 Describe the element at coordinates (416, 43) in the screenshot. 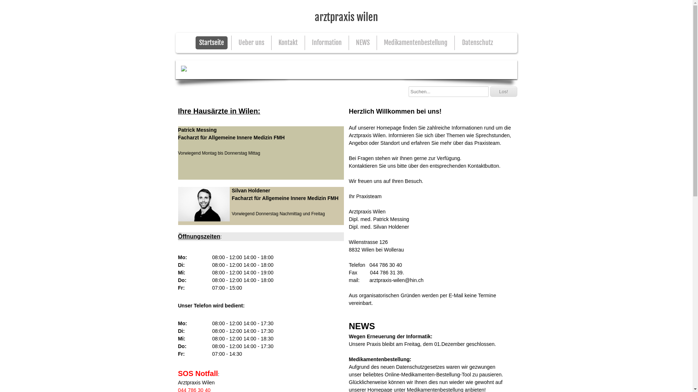

I see `Medikamentenbestellung` at that location.